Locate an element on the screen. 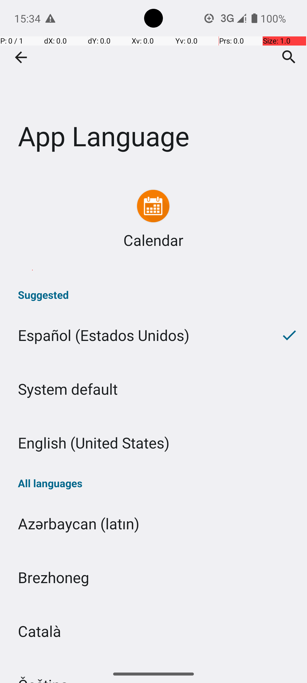 This screenshot has width=307, height=683. Català is located at coordinates (153, 631).